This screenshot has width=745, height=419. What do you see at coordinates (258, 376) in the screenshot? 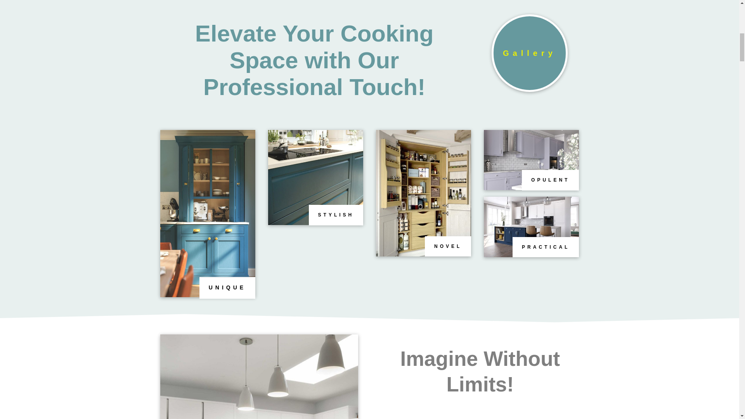
I see `fitted-kitchens` at bounding box center [258, 376].